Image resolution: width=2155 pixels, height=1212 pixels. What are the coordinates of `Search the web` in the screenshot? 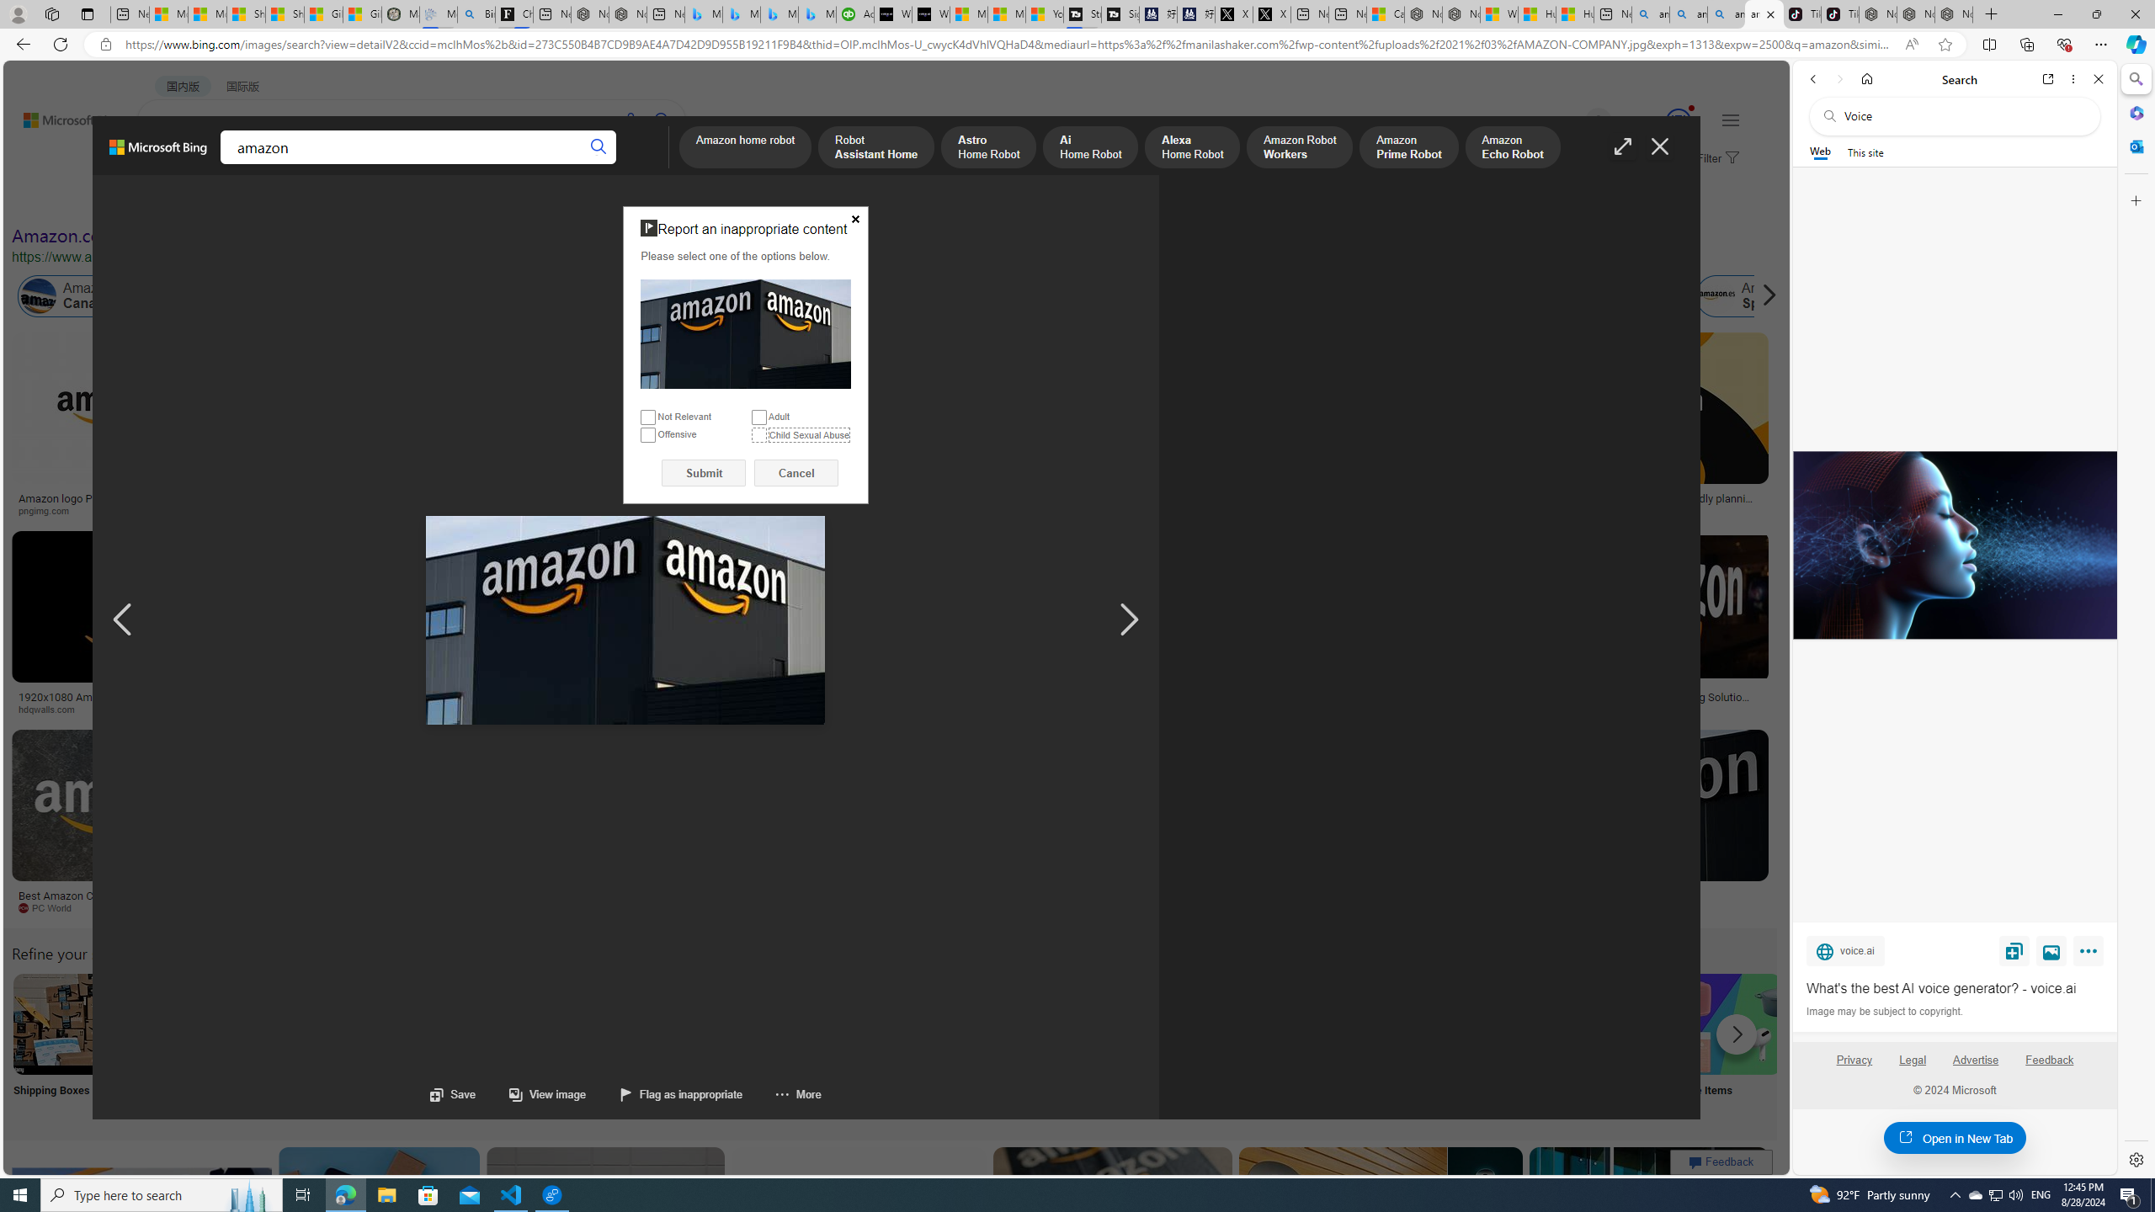 It's located at (1963, 116).